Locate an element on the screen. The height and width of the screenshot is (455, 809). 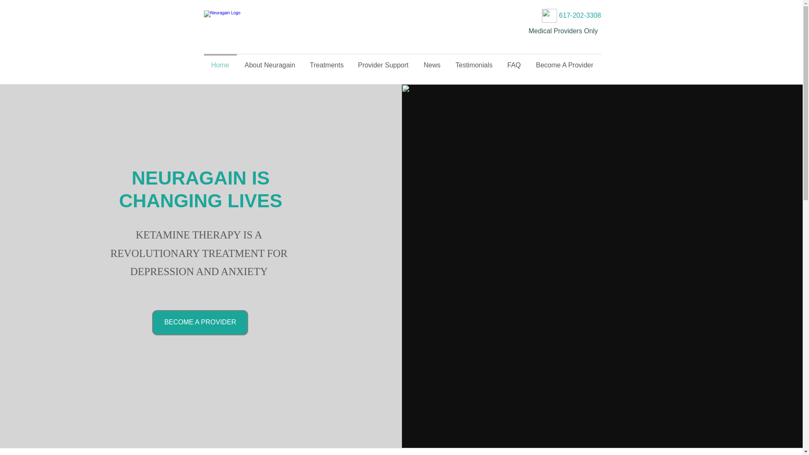
Home is located at coordinates (220, 62).